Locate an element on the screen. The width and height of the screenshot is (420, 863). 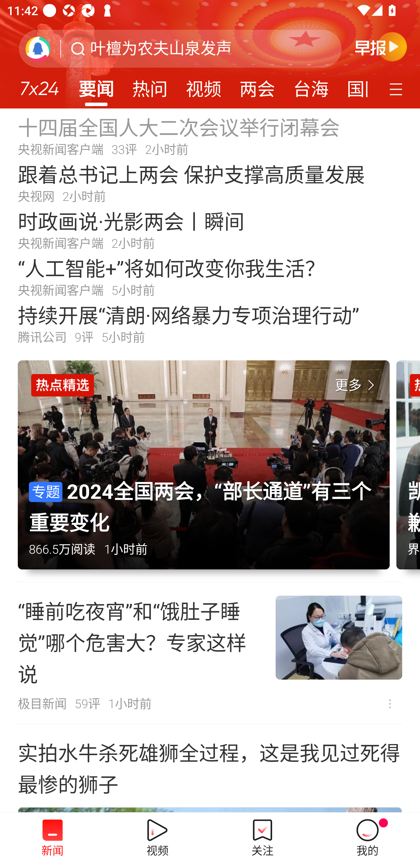
“睡前吃夜宵”和“饿肚子睡觉”哪个危害大？专家这样说 极目新闻 59评 1小时前  不感兴趣 is located at coordinates (210, 653).